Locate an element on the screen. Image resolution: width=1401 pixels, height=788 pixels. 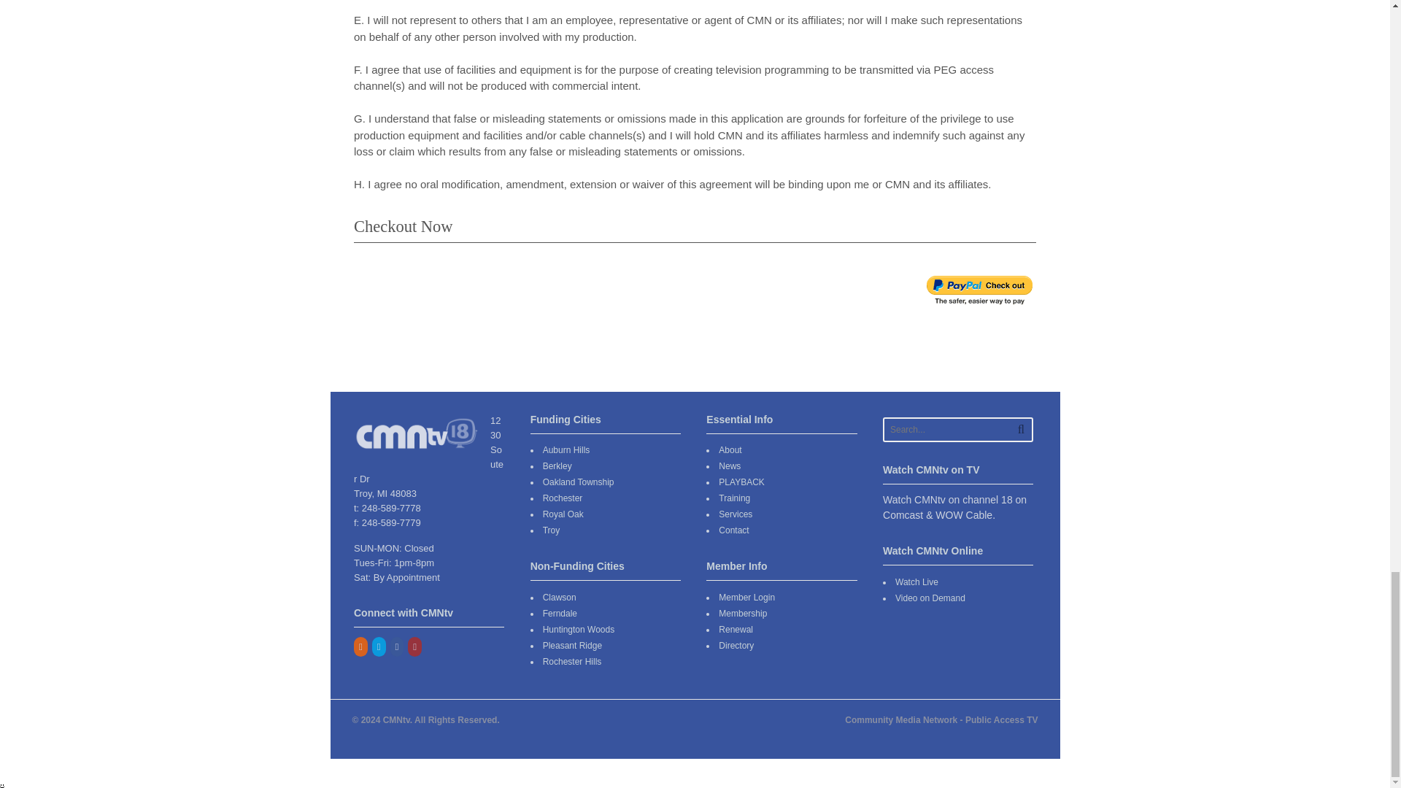
Royal Oak is located at coordinates (563, 514).